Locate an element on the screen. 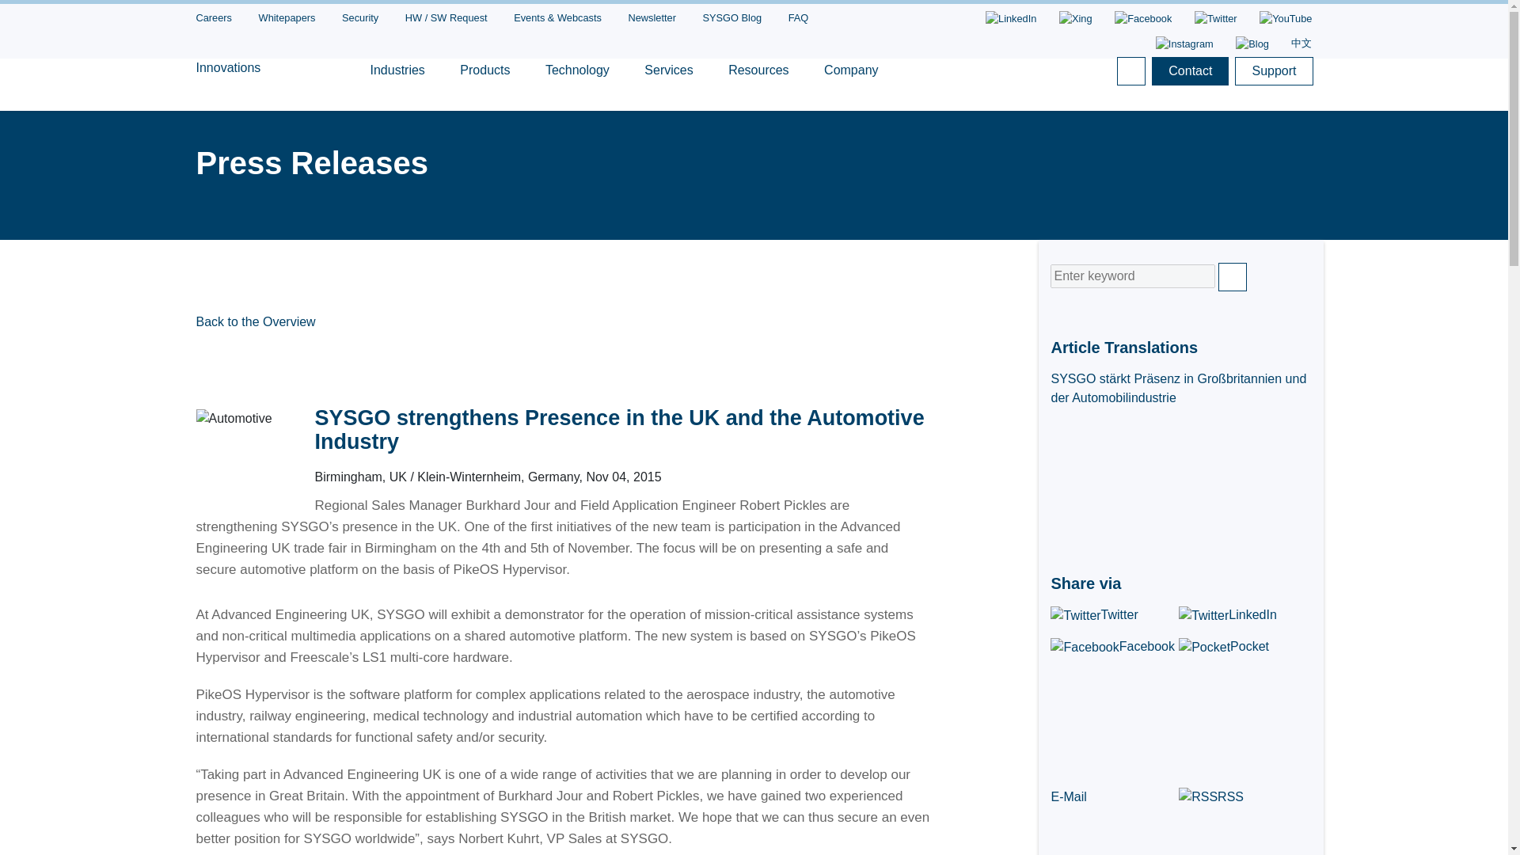 Image resolution: width=1520 pixels, height=855 pixels. Xing is located at coordinates (1076, 19).